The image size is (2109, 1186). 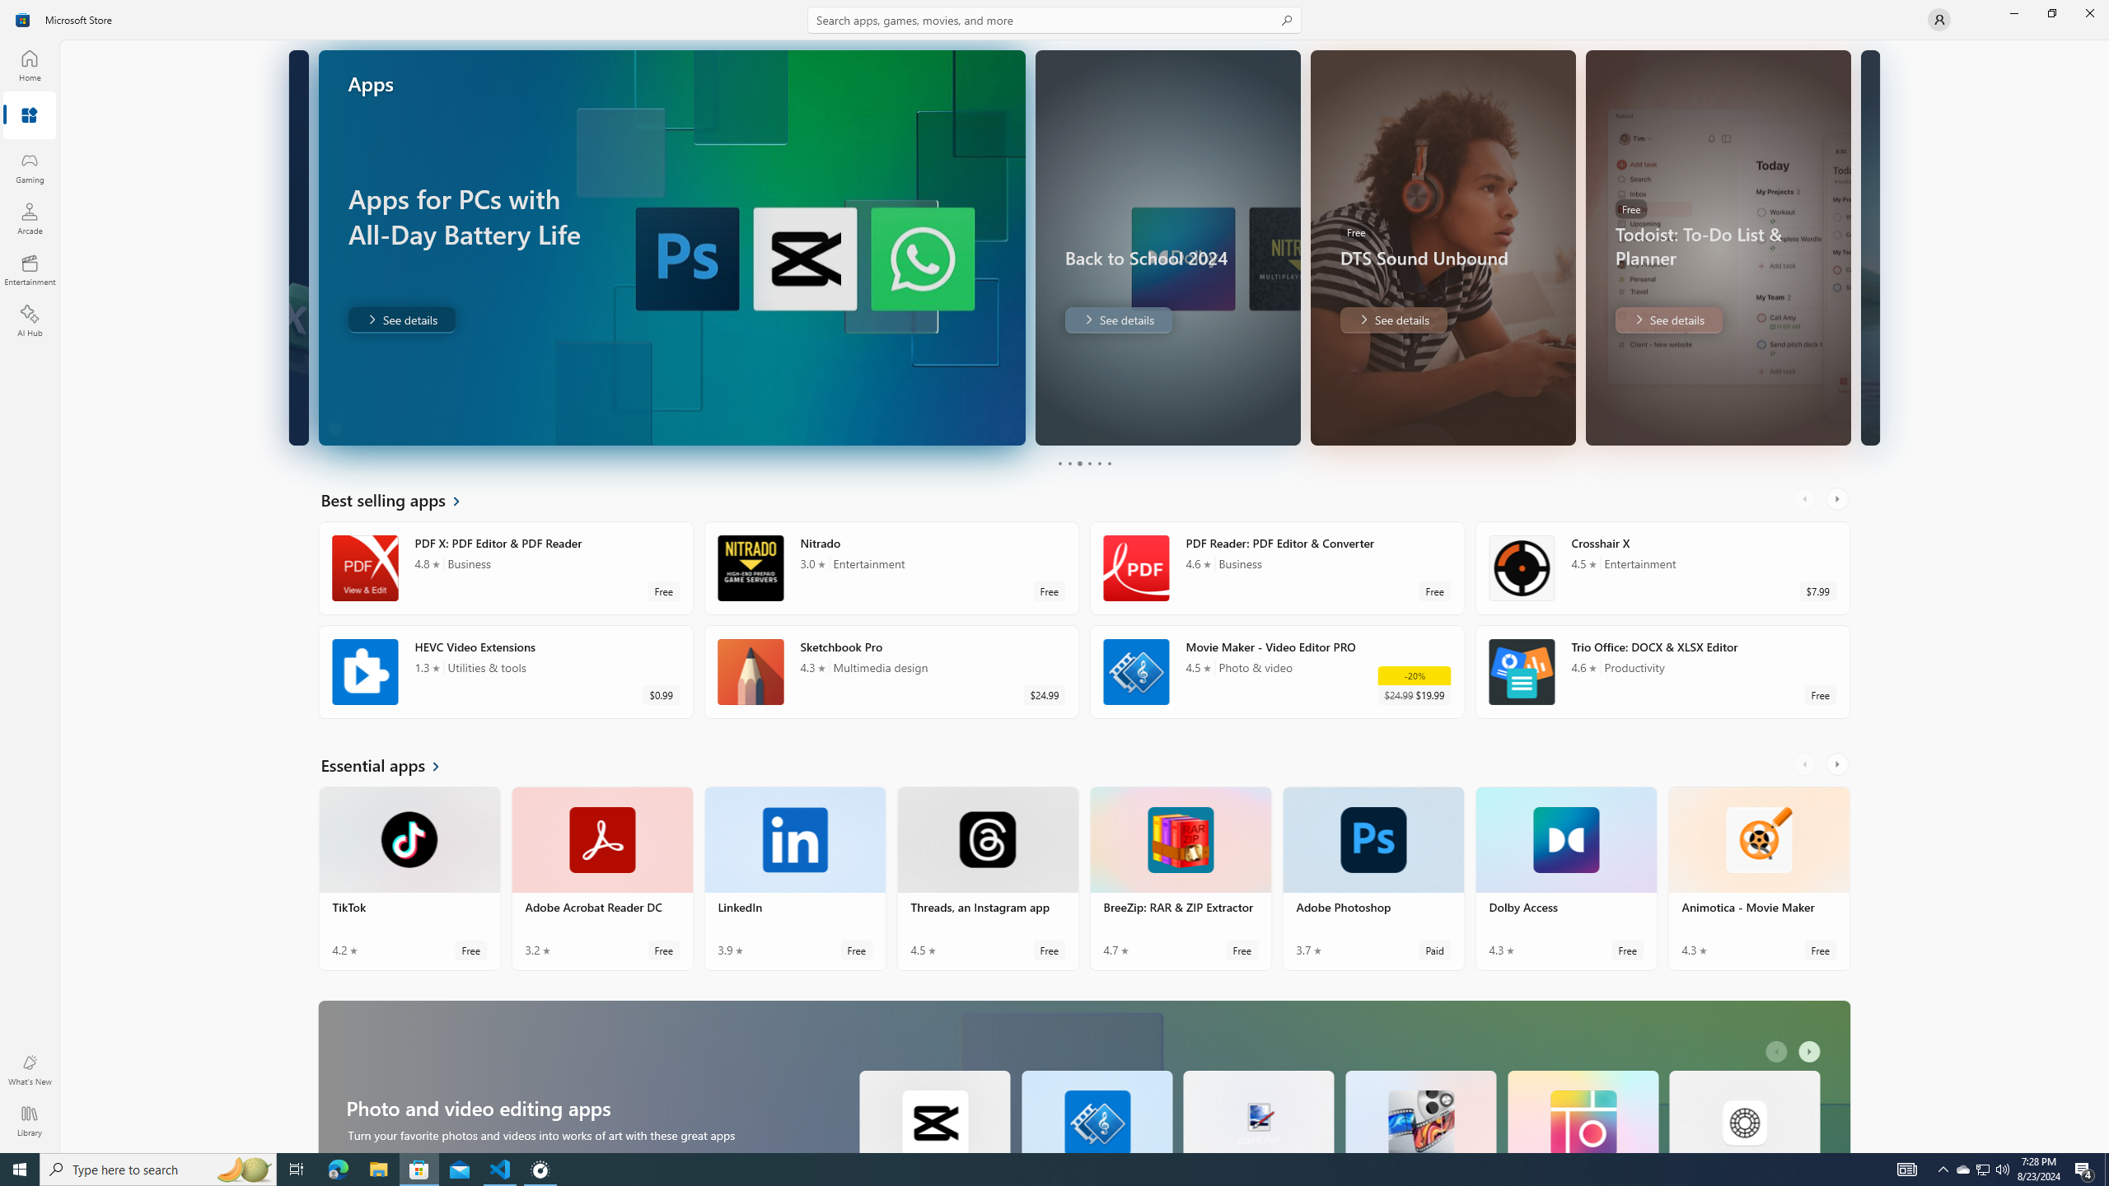 What do you see at coordinates (1059, 463) in the screenshot?
I see `Page 1` at bounding box center [1059, 463].